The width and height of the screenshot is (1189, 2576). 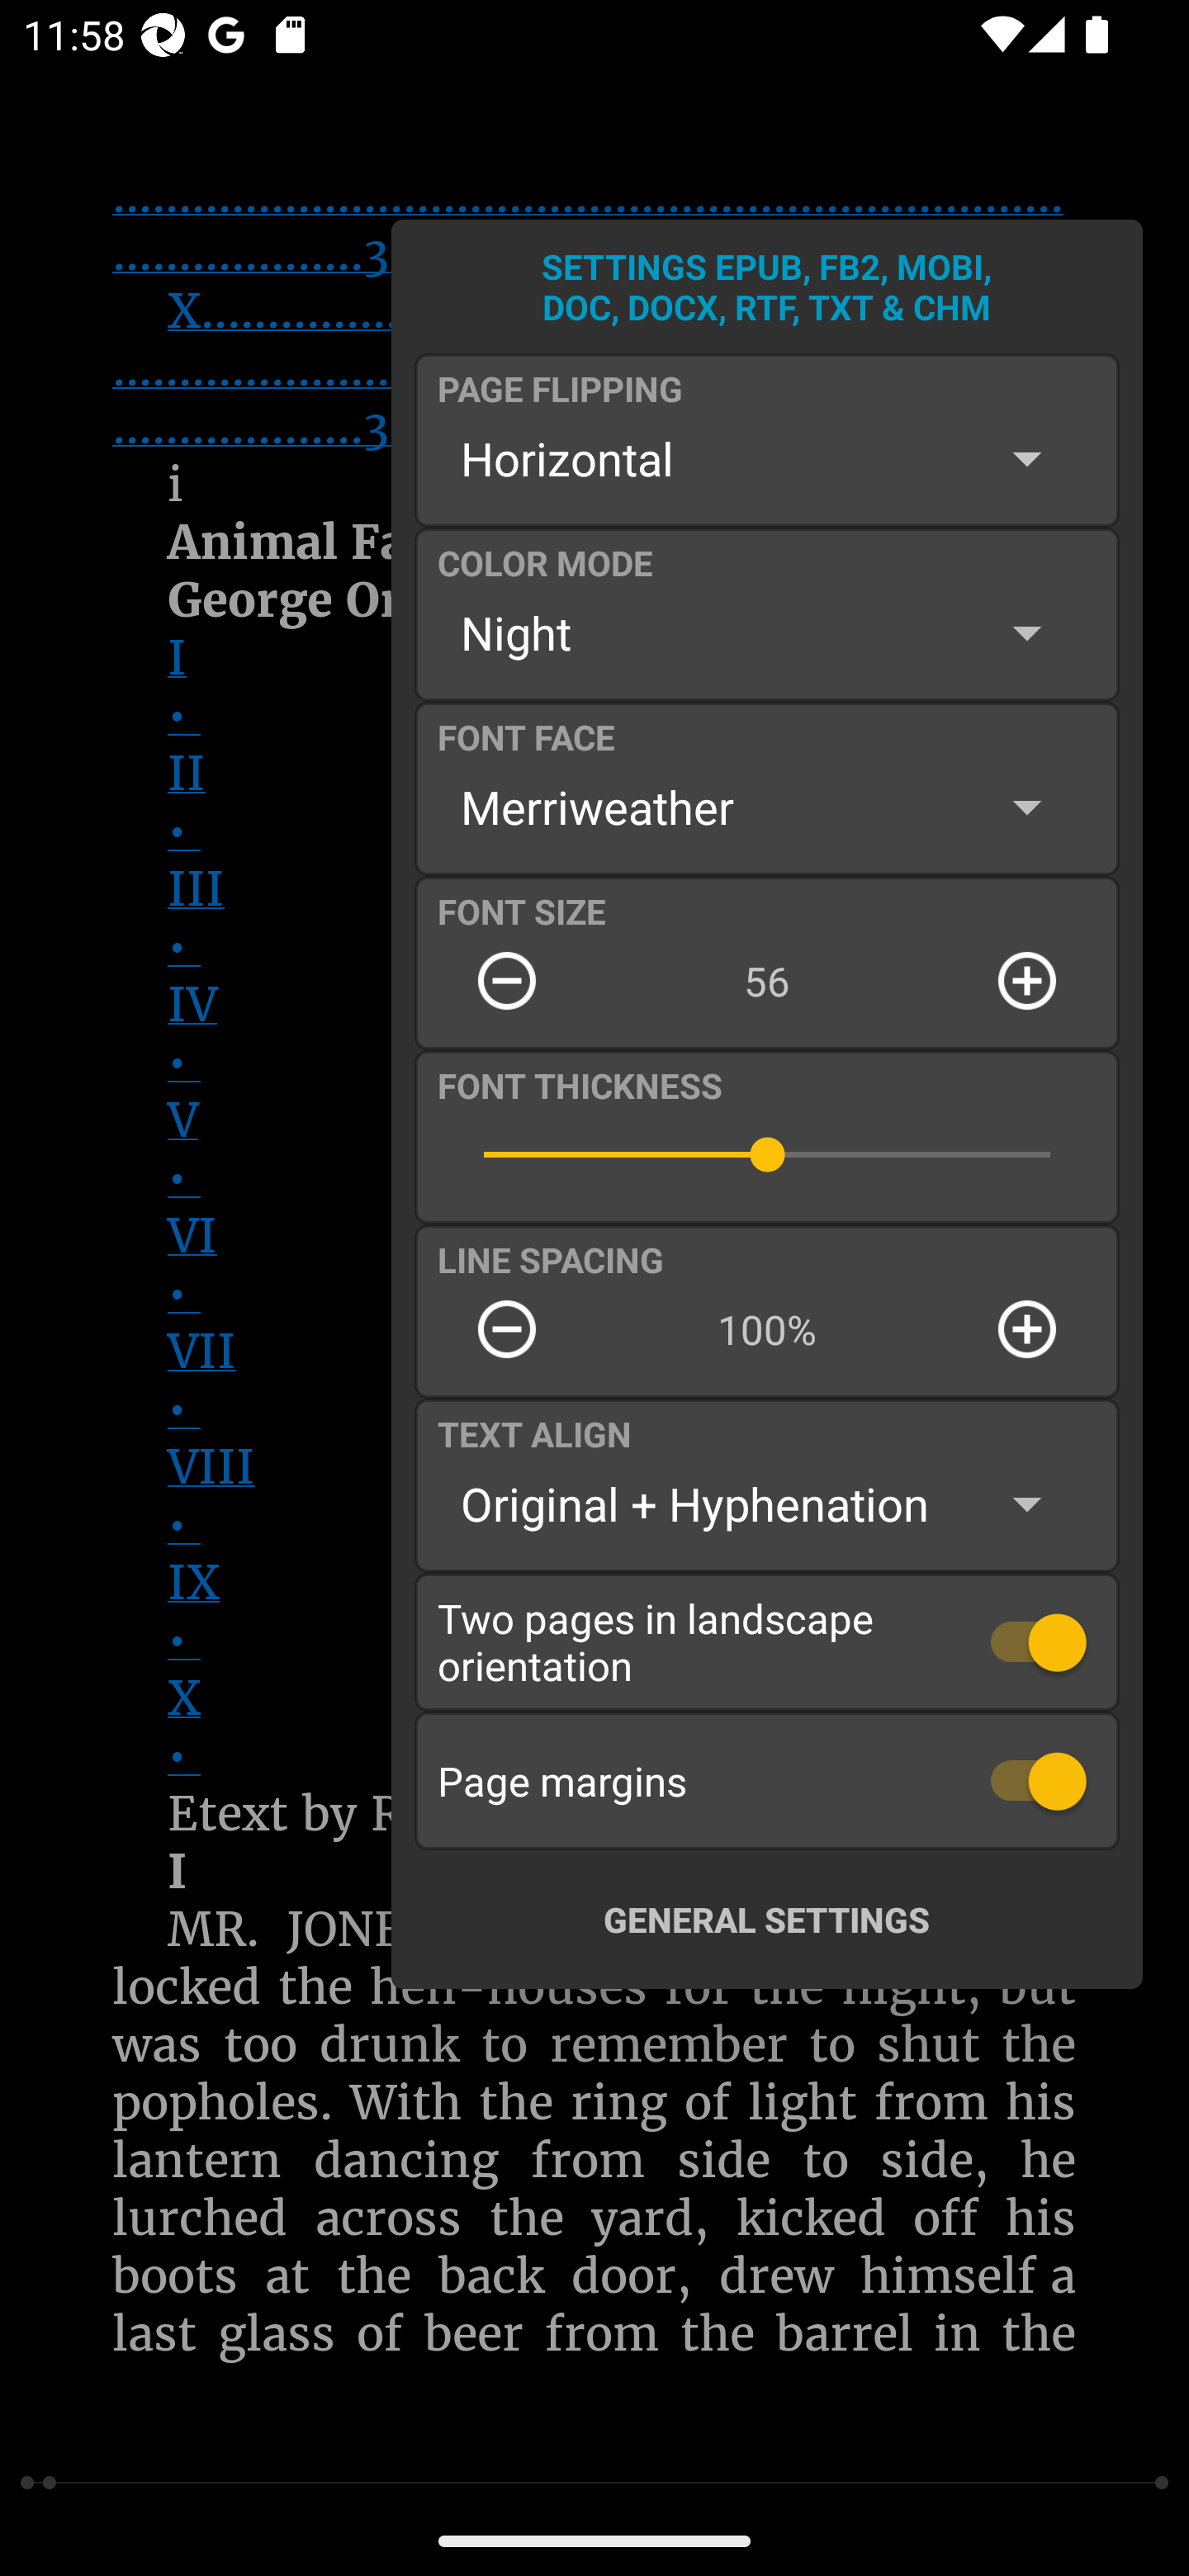 I want to click on Original + Hyphenation, so click(x=766, y=1504).